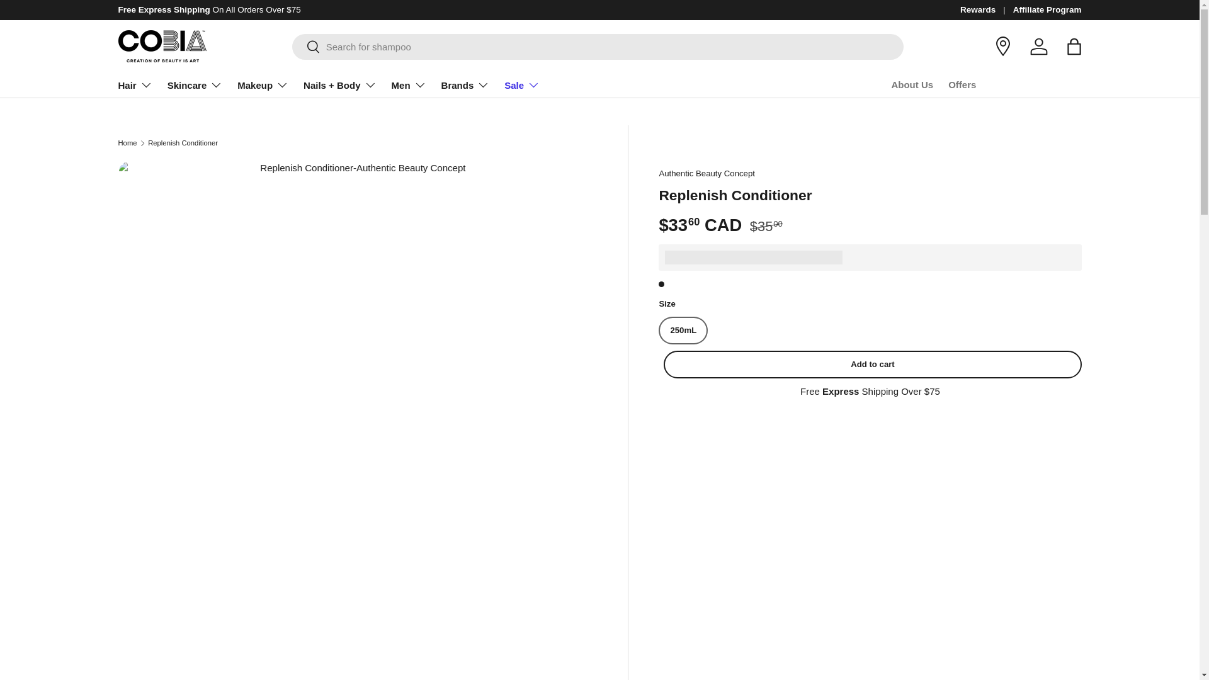  What do you see at coordinates (57, 18) in the screenshot?
I see `Skip to content` at bounding box center [57, 18].